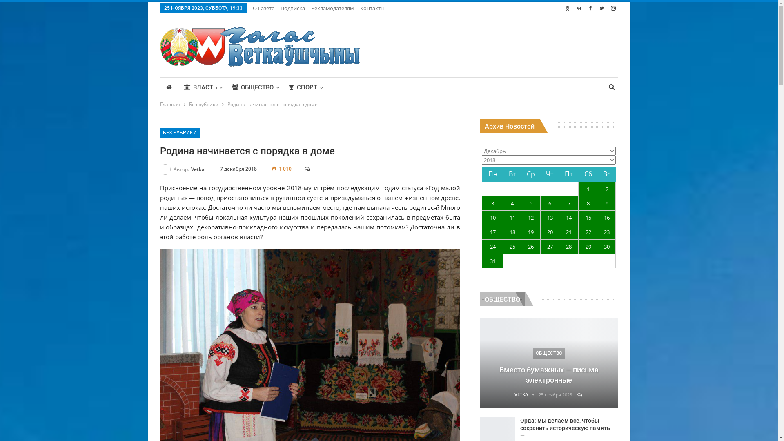  Describe the element at coordinates (607, 203) in the screenshot. I see `9` at that location.